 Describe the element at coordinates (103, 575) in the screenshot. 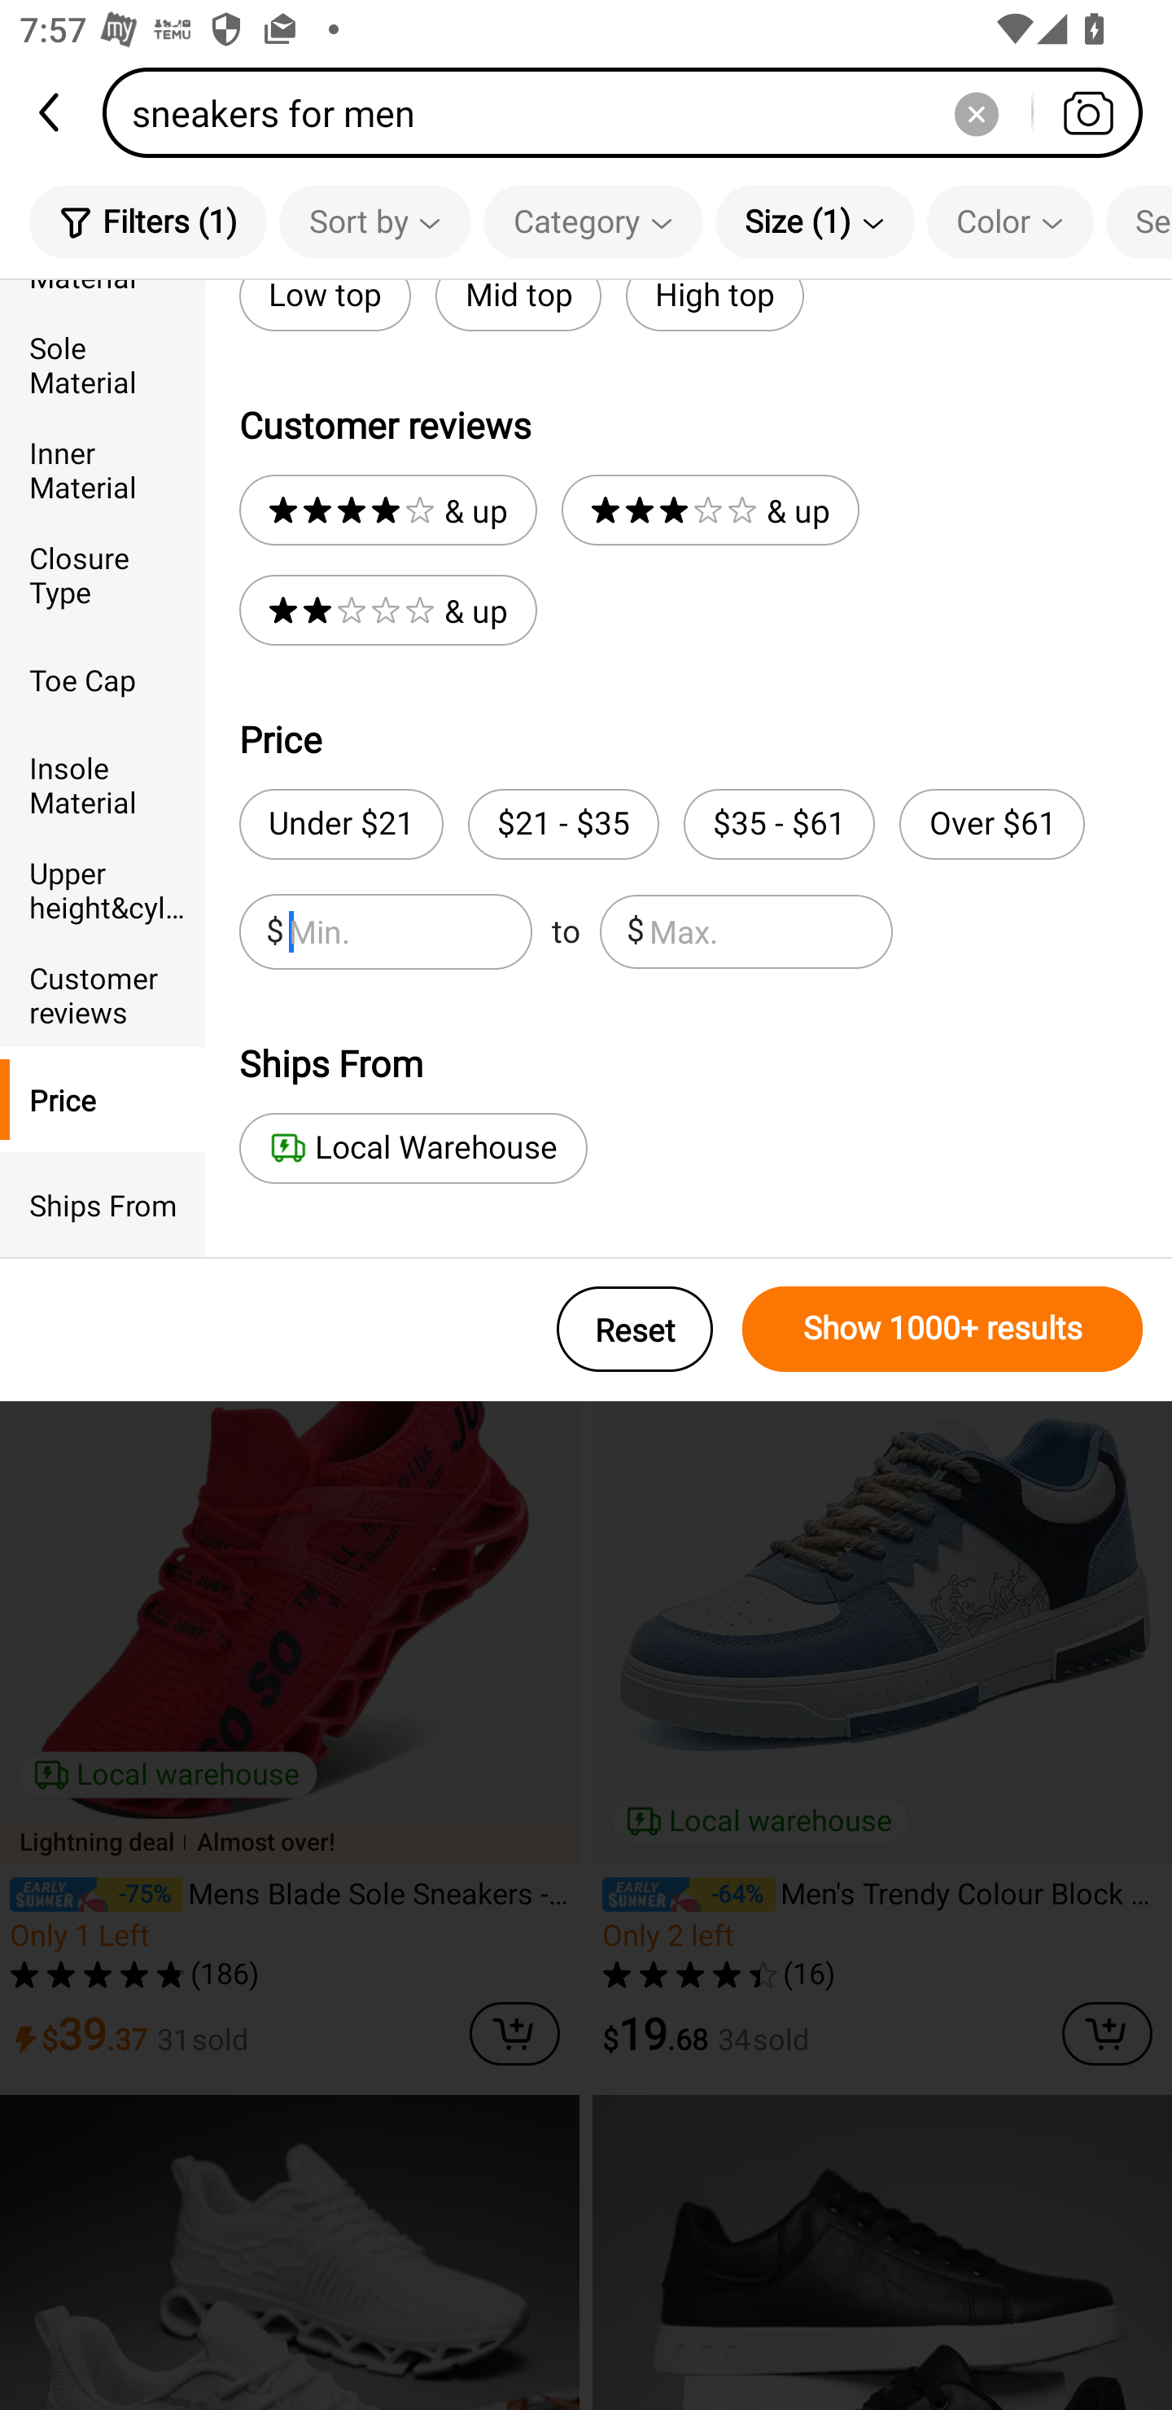

I see `Closure Type` at that location.